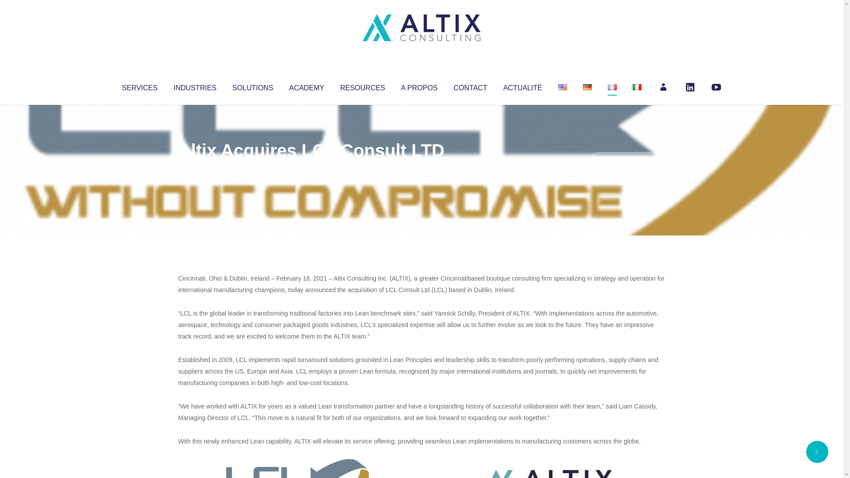  I want to click on Uncategorized, so click(309, 168).